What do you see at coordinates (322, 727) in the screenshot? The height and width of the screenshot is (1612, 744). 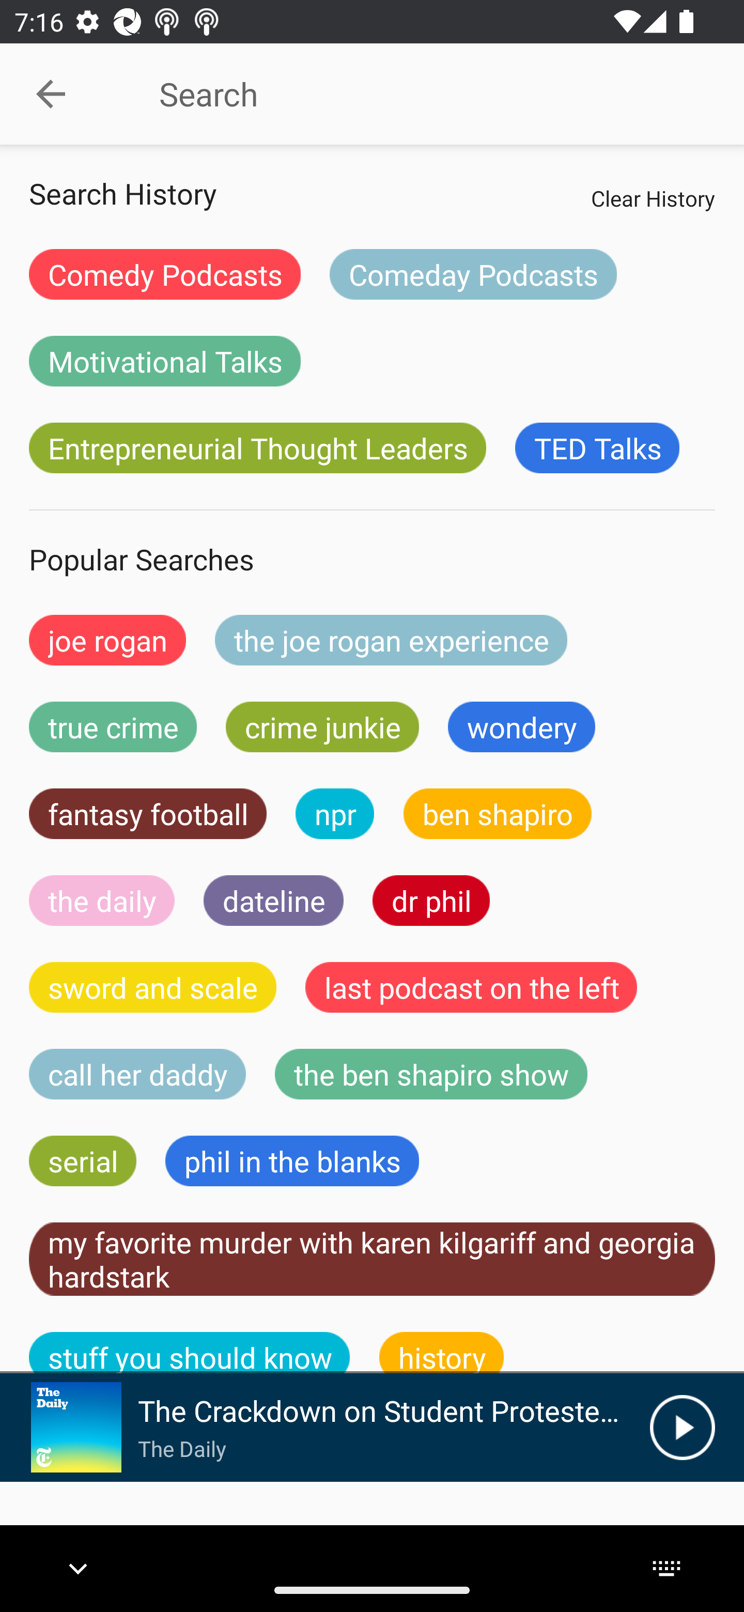 I see `crime junkie` at bounding box center [322, 727].